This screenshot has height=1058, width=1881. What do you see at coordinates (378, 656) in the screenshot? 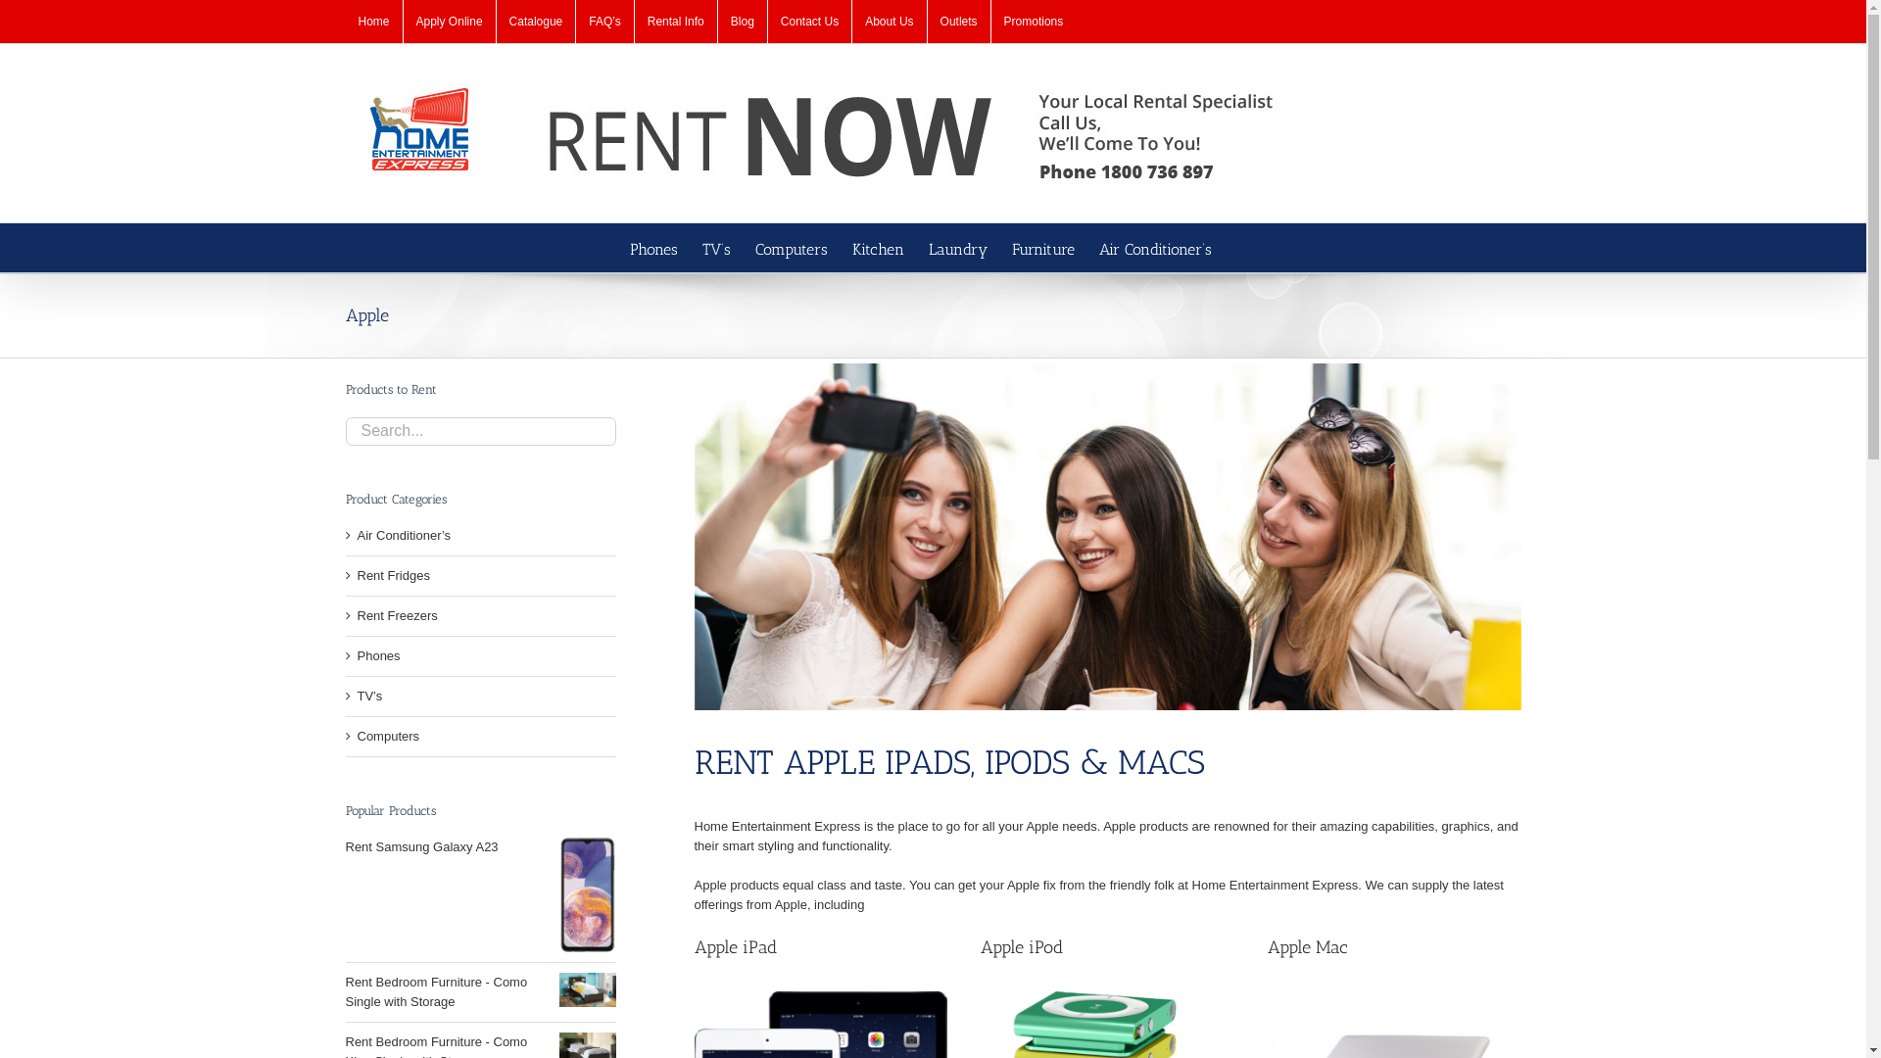
I see `Phones` at bounding box center [378, 656].